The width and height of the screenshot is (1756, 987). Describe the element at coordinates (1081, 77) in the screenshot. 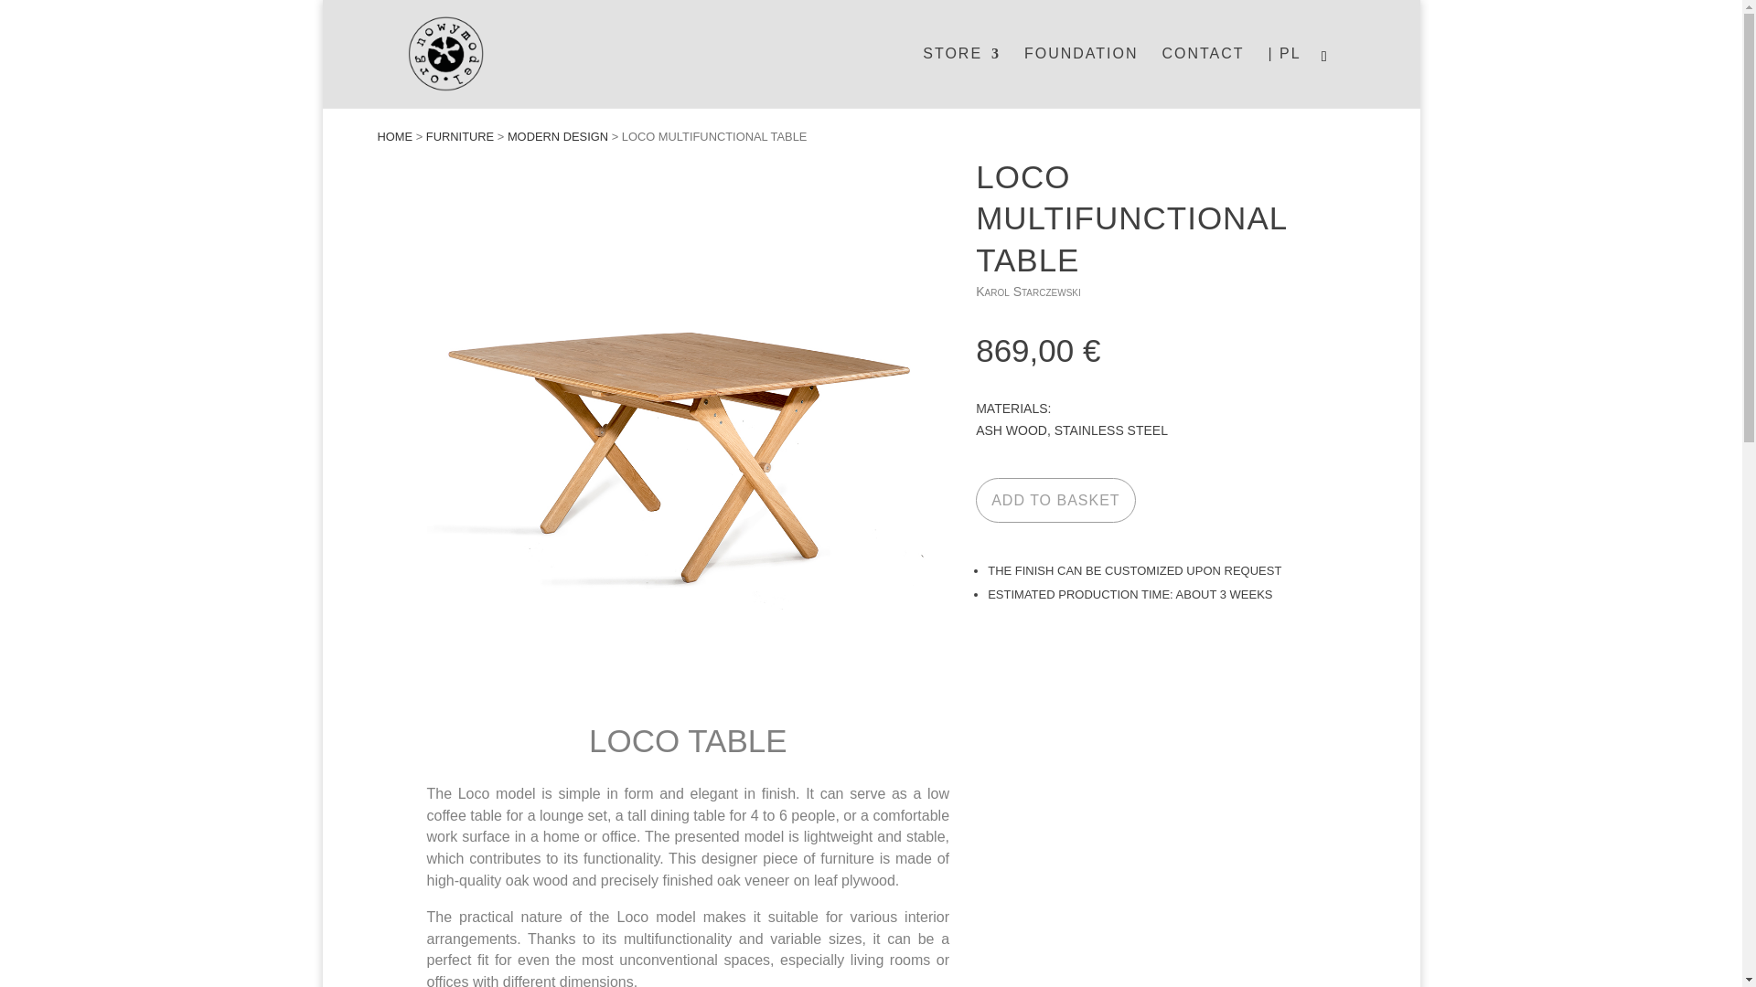

I see `FOUNDATION` at that location.